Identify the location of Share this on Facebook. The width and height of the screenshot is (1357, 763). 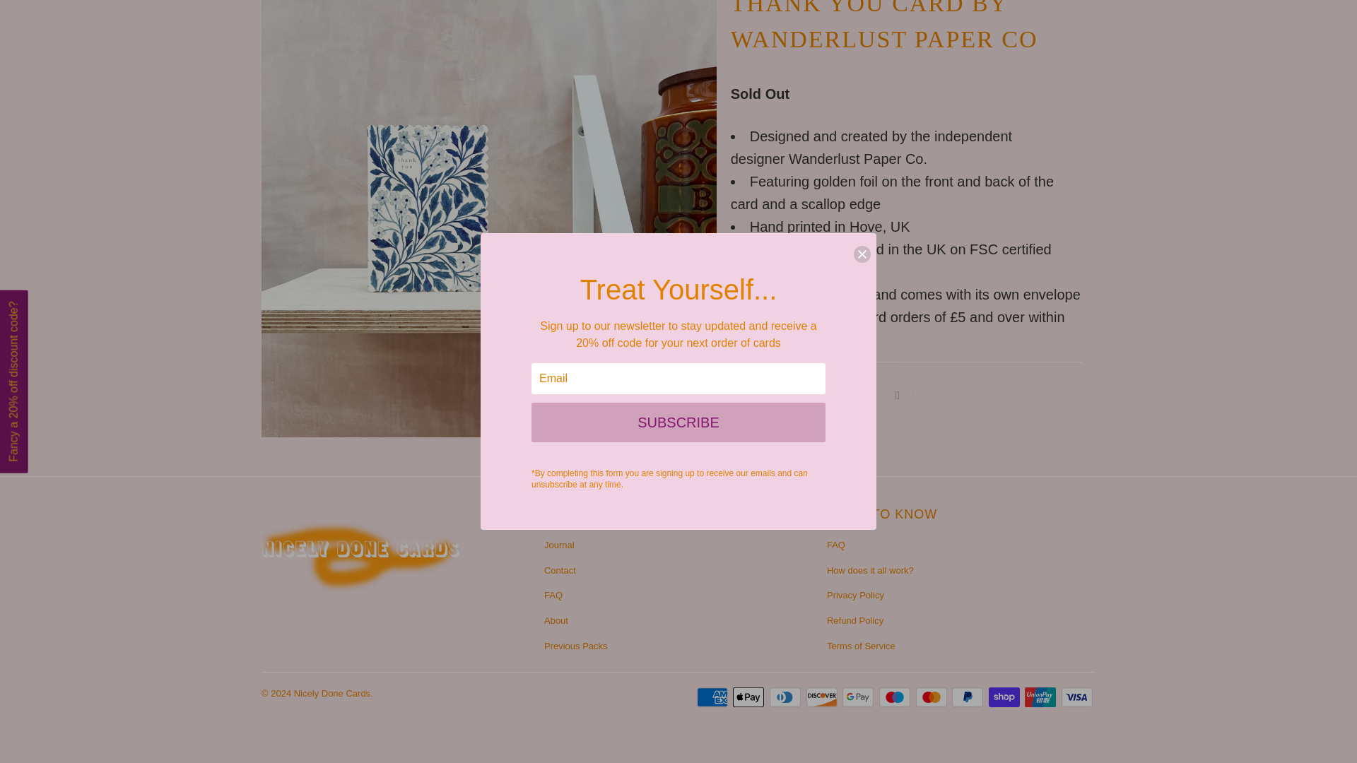
(783, 391).